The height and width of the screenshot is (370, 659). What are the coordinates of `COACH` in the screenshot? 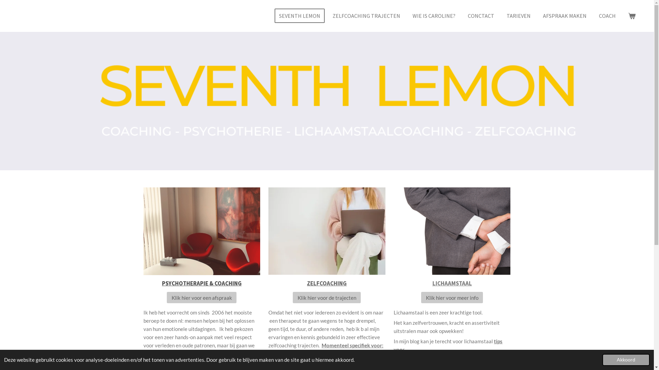 It's located at (608, 16).